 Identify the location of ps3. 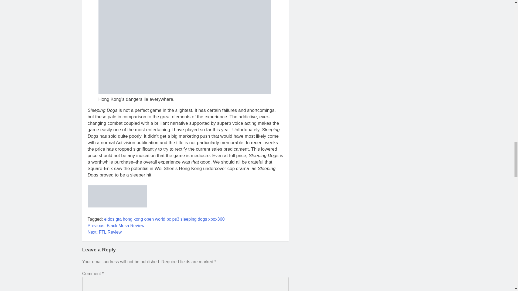
(176, 219).